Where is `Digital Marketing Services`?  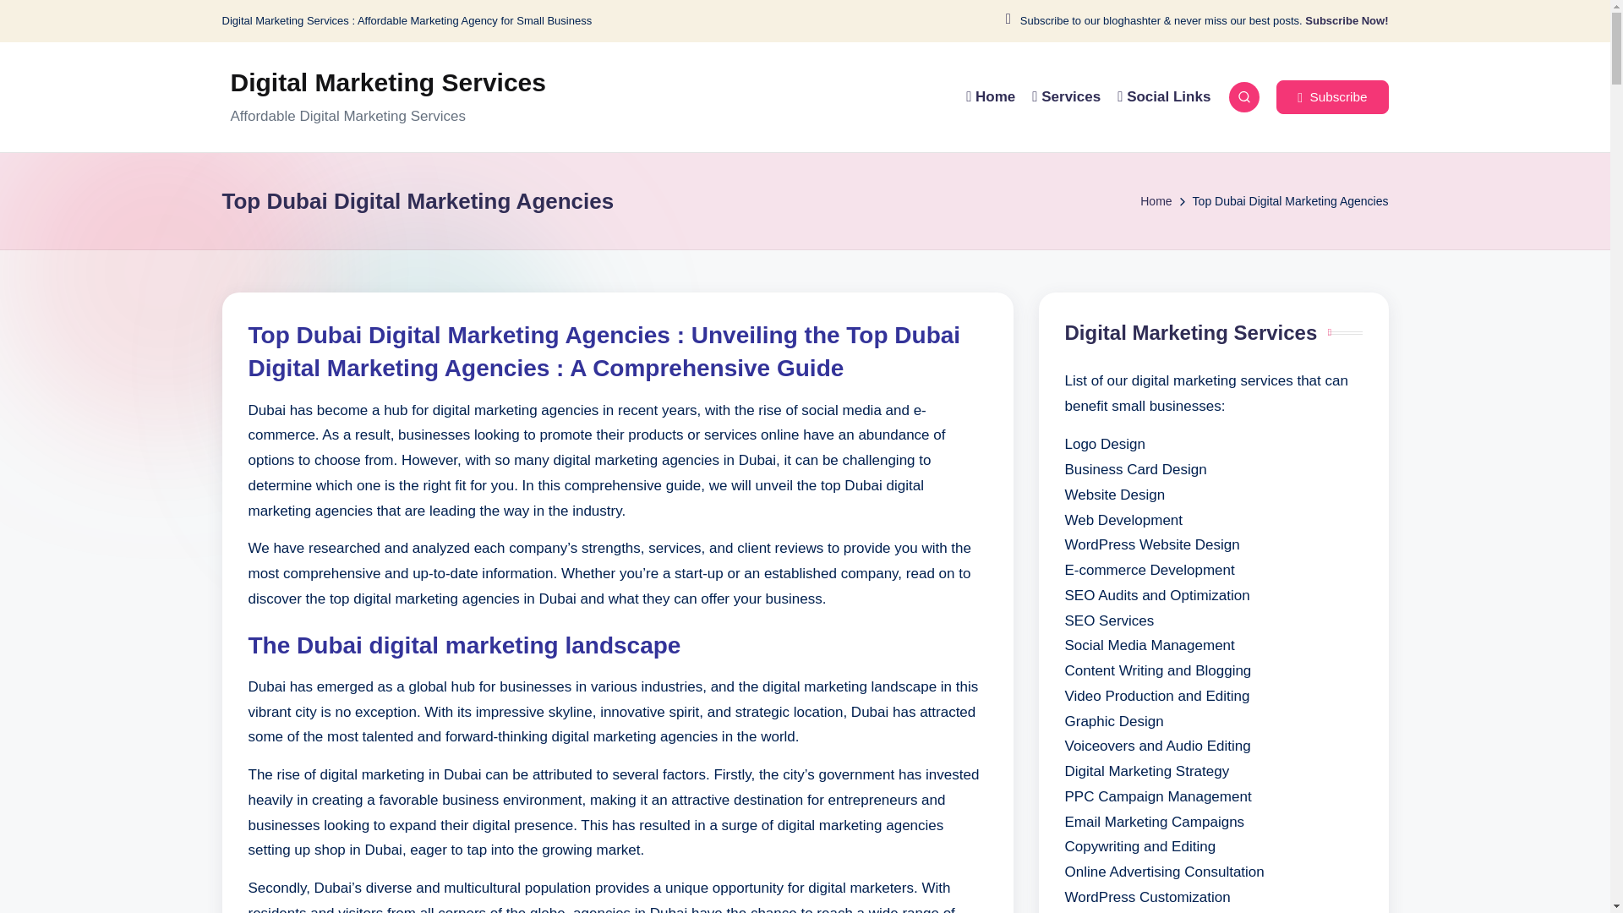 Digital Marketing Services is located at coordinates (387, 82).